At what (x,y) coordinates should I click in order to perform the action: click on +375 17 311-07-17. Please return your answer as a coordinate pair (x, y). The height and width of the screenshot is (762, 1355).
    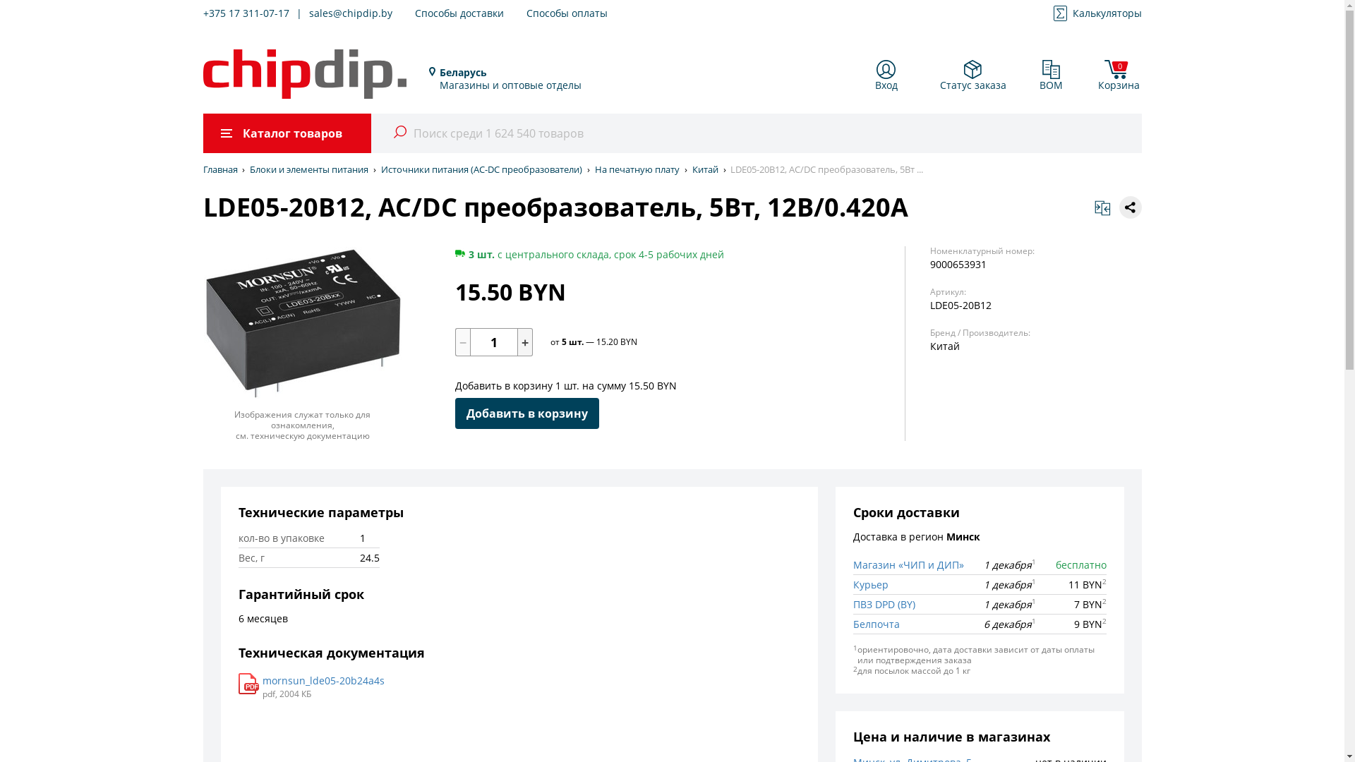
    Looking at the image, I should click on (246, 14).